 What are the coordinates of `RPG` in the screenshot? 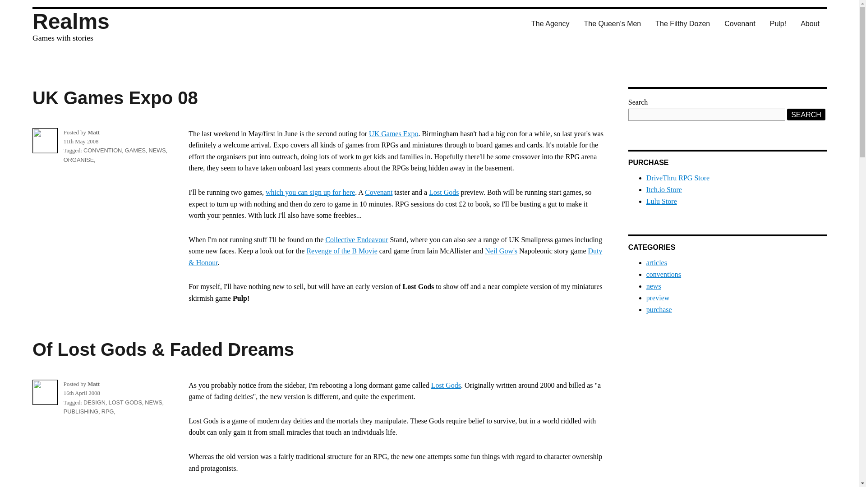 It's located at (107, 411).